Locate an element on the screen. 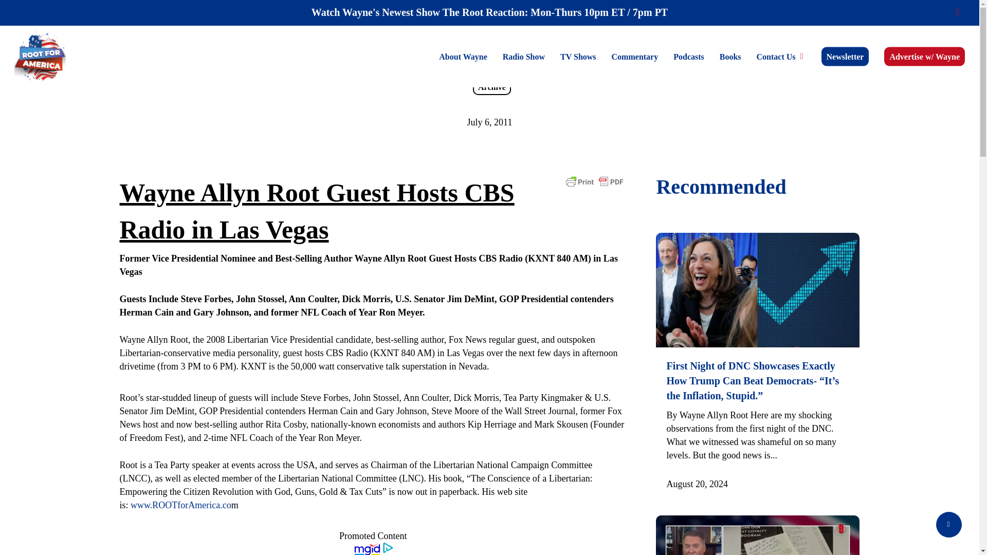 The image size is (987, 555). TV Shows is located at coordinates (578, 56).